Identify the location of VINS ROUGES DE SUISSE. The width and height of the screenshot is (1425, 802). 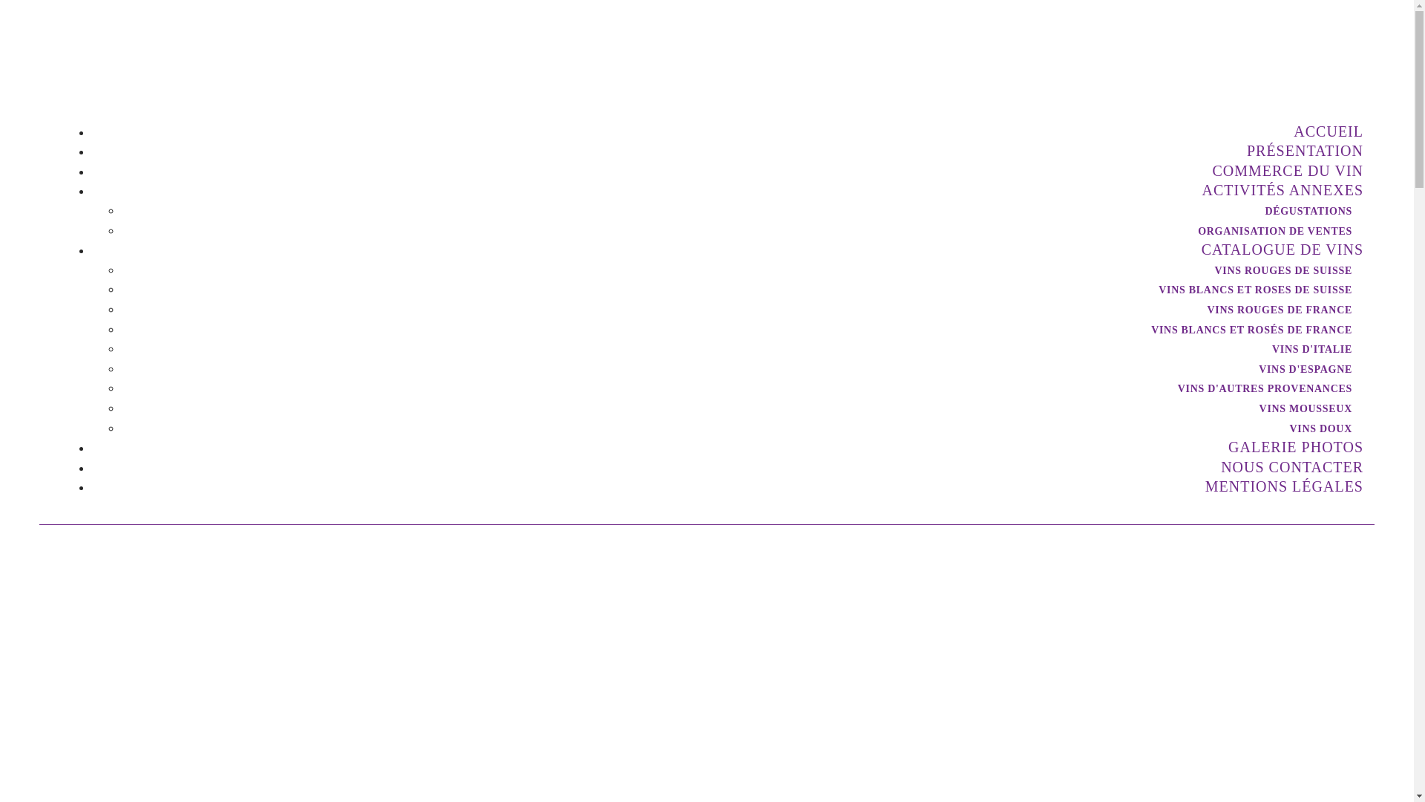
(1280, 270).